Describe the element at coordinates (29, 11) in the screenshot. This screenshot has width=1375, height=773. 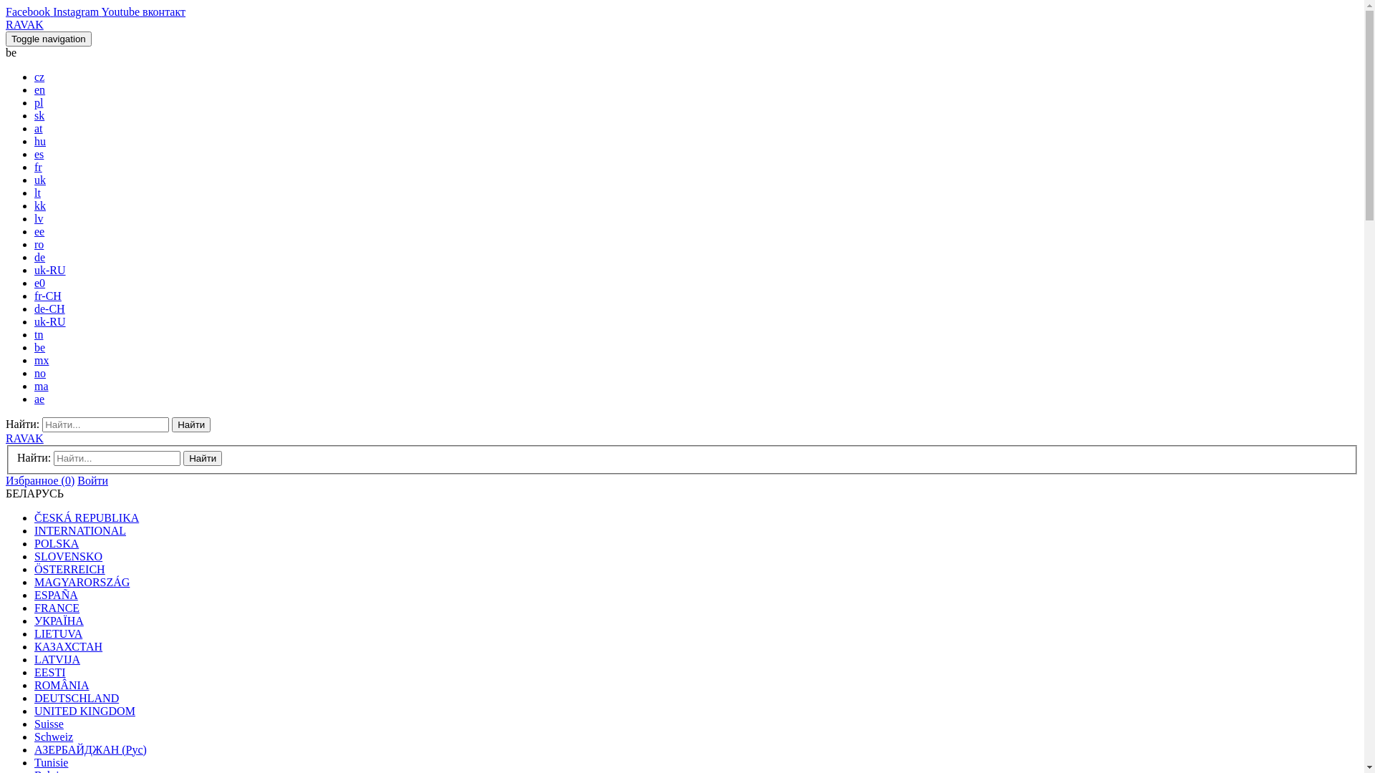
I see `Facebook` at that location.